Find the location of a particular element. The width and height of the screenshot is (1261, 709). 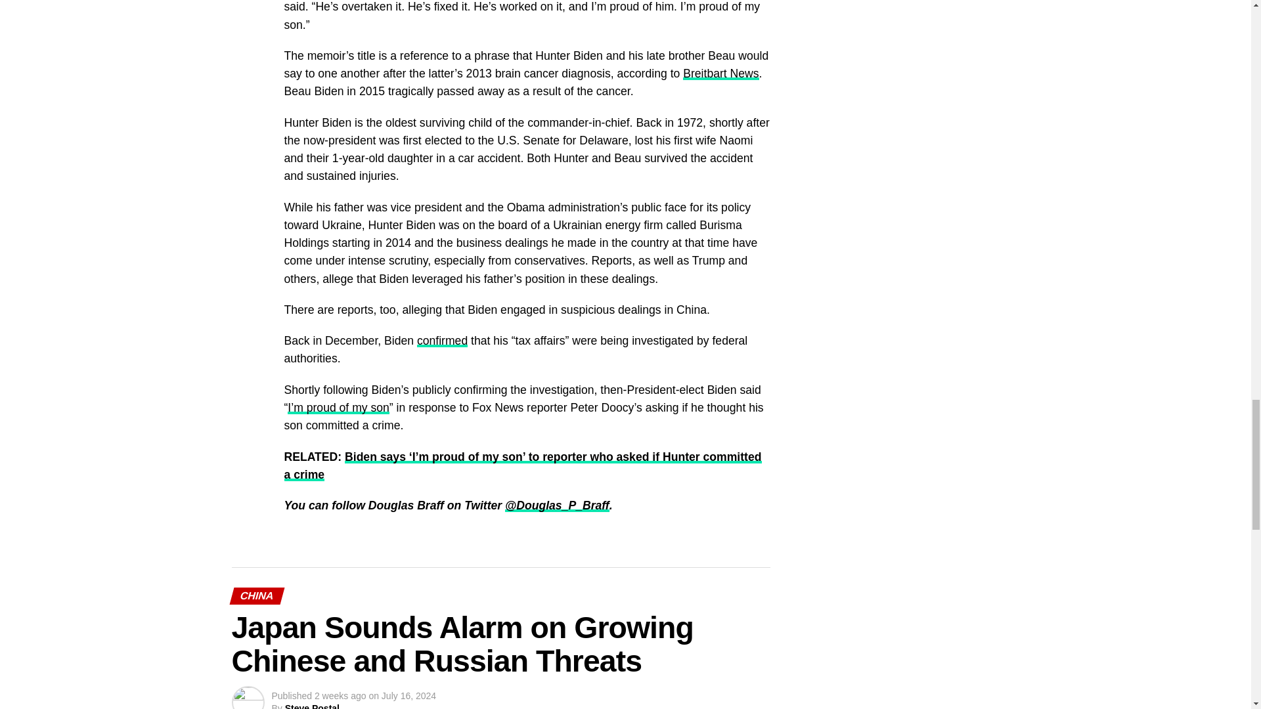

Breitbart News is located at coordinates (721, 74).